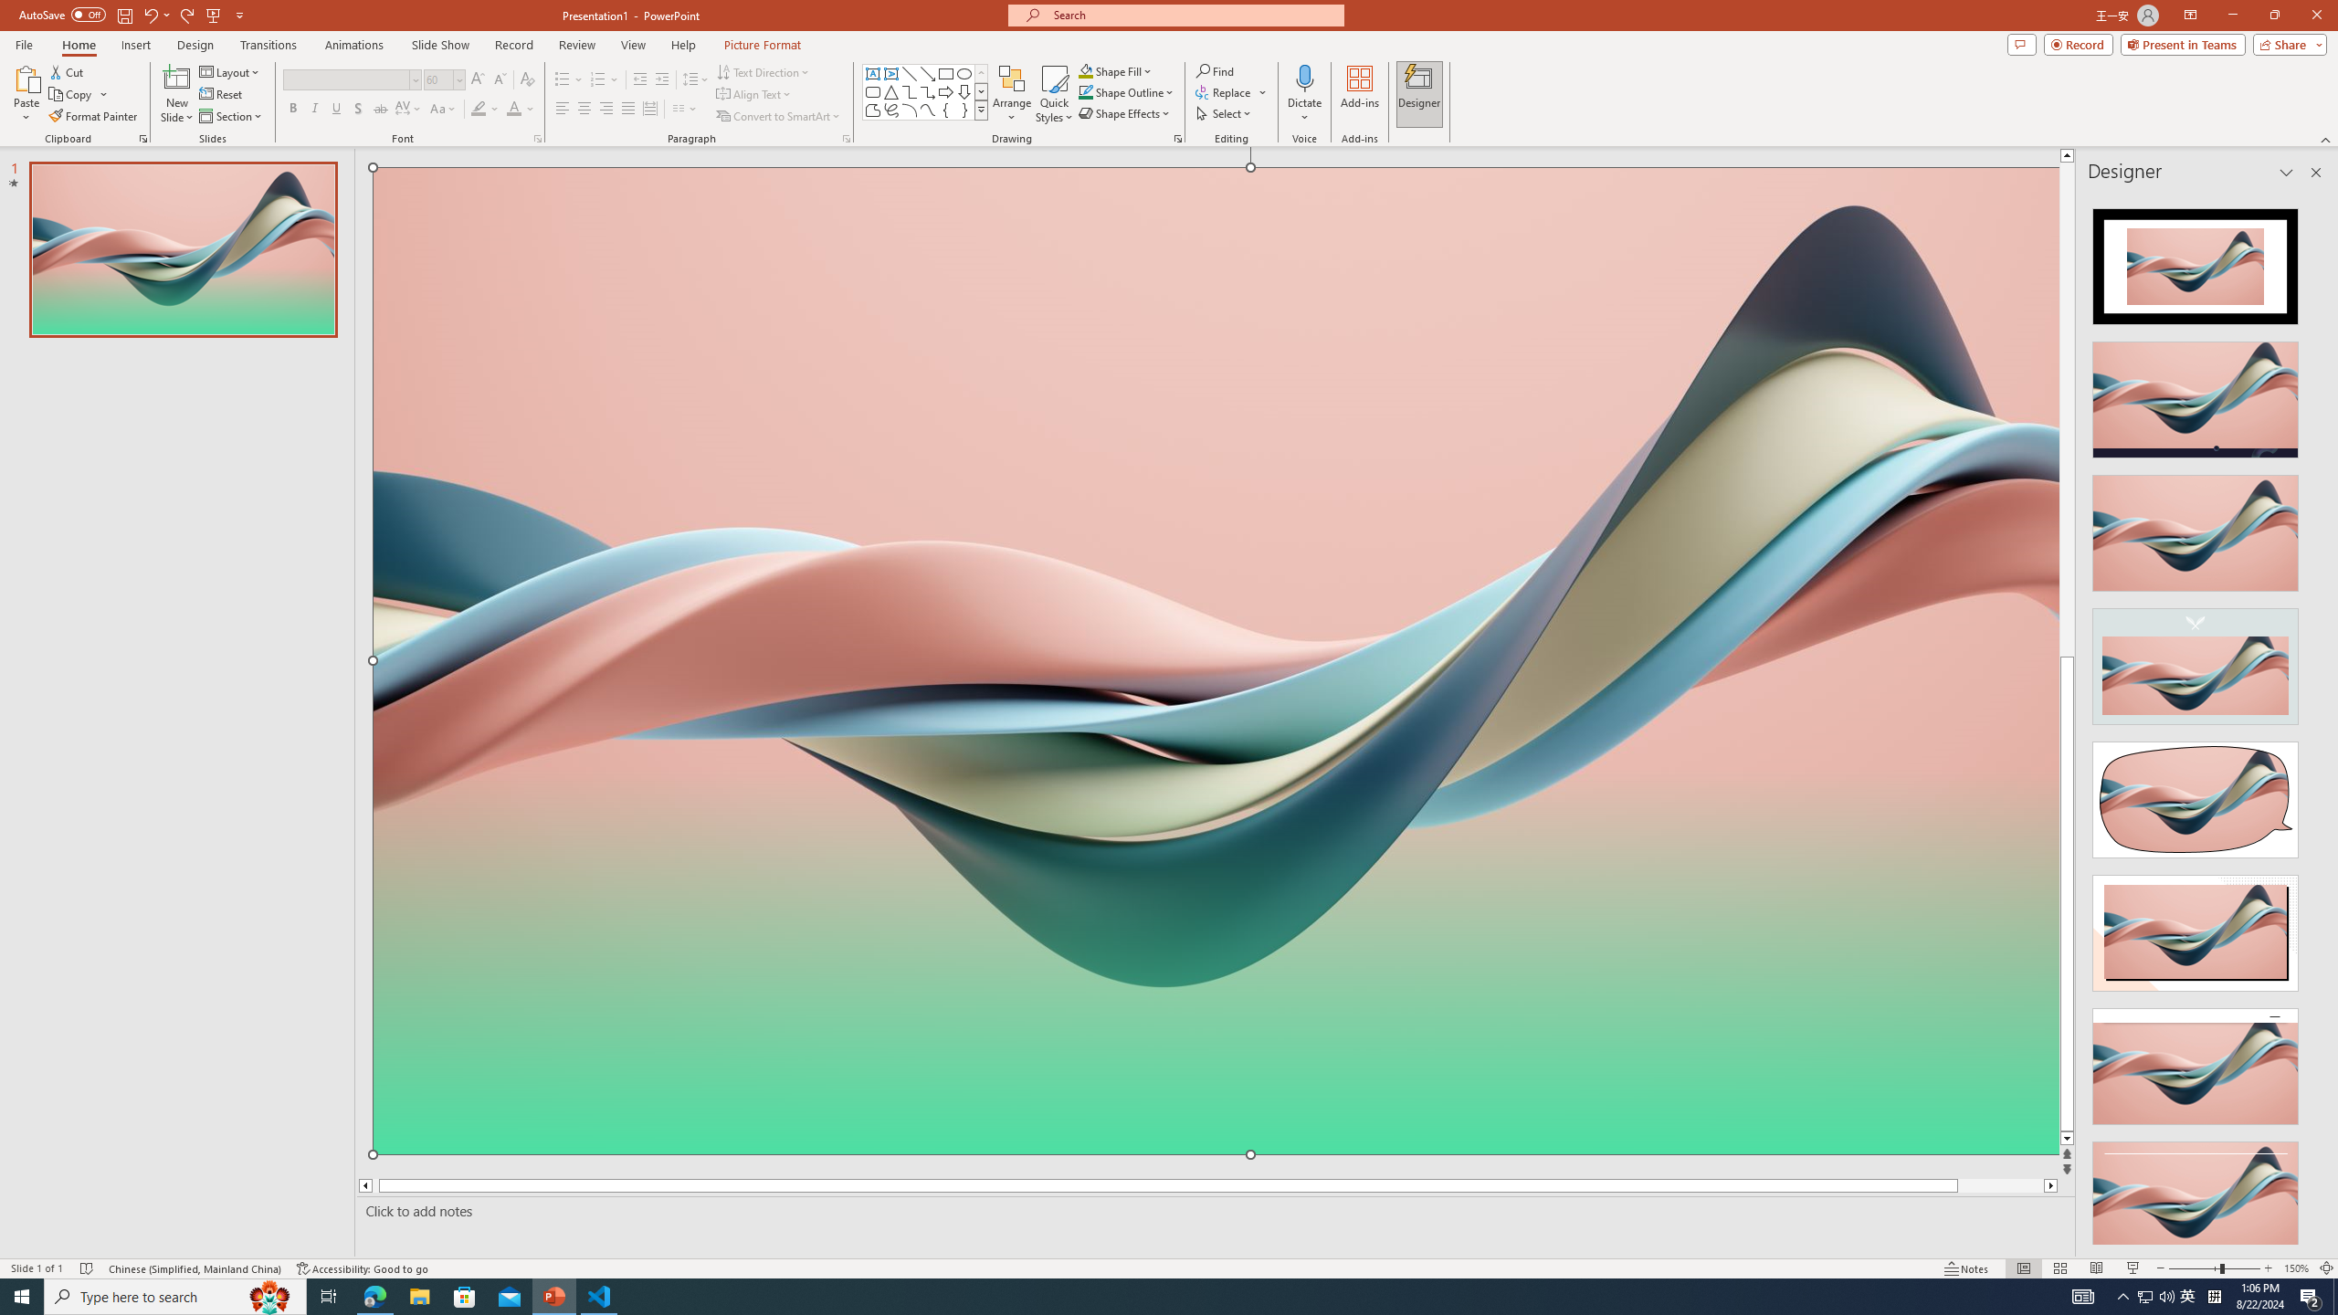 The image size is (2338, 1315). What do you see at coordinates (2296, 1268) in the screenshot?
I see `Zoom 150%` at bounding box center [2296, 1268].